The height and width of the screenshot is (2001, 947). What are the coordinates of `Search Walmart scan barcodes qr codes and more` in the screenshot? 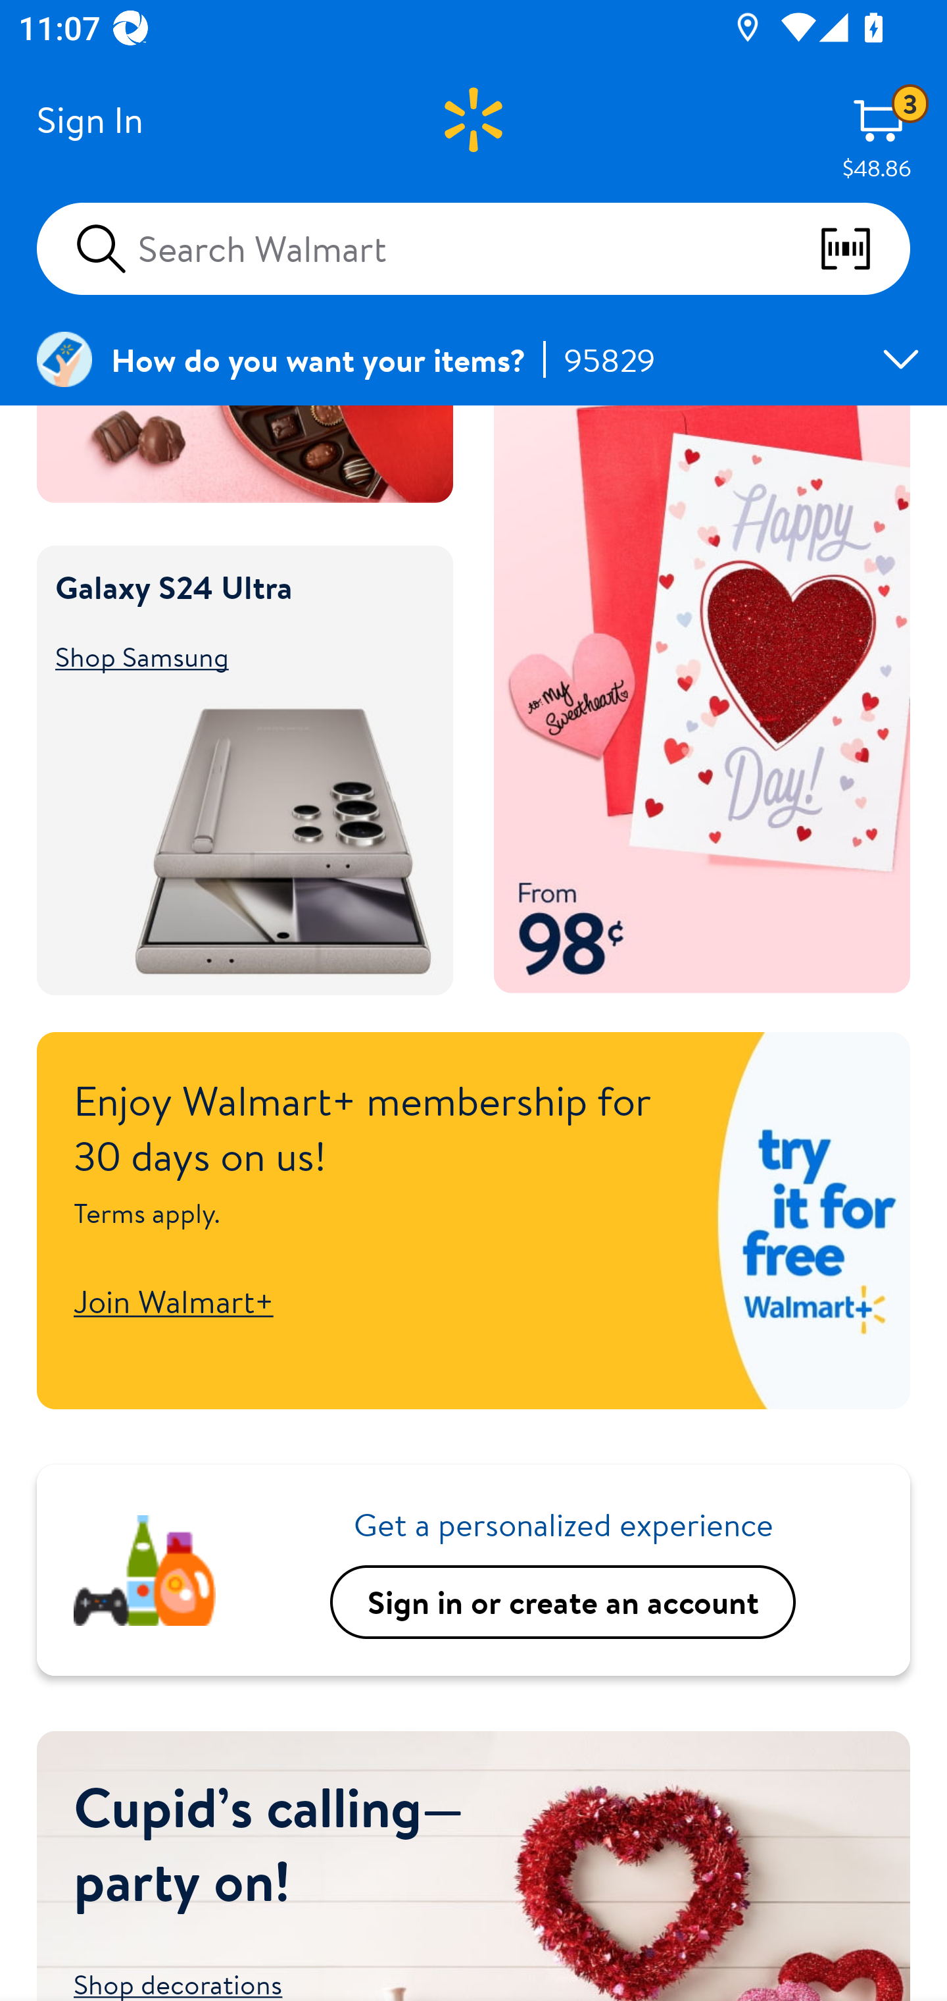 It's located at (473, 247).